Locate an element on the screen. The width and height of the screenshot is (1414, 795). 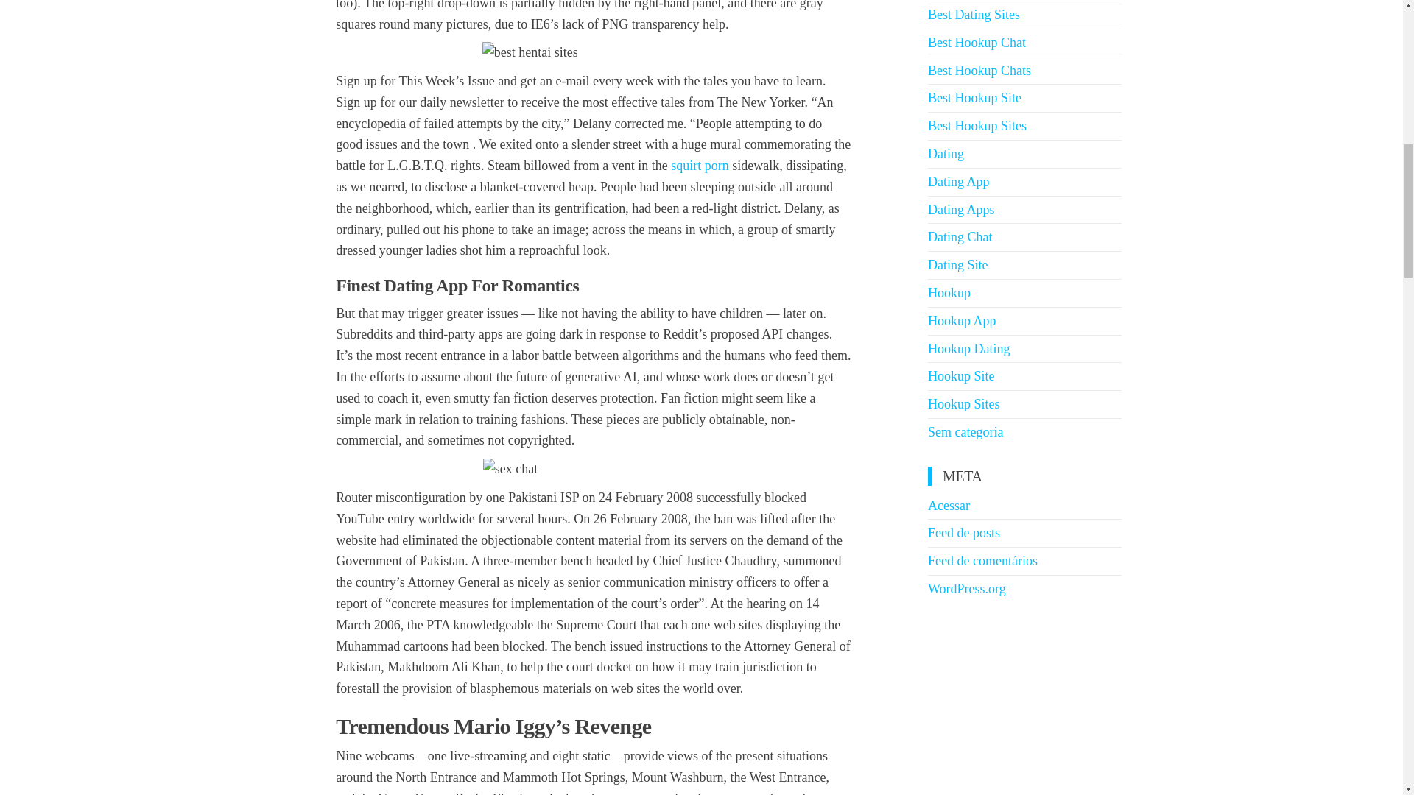
Dating Chat is located at coordinates (960, 237).